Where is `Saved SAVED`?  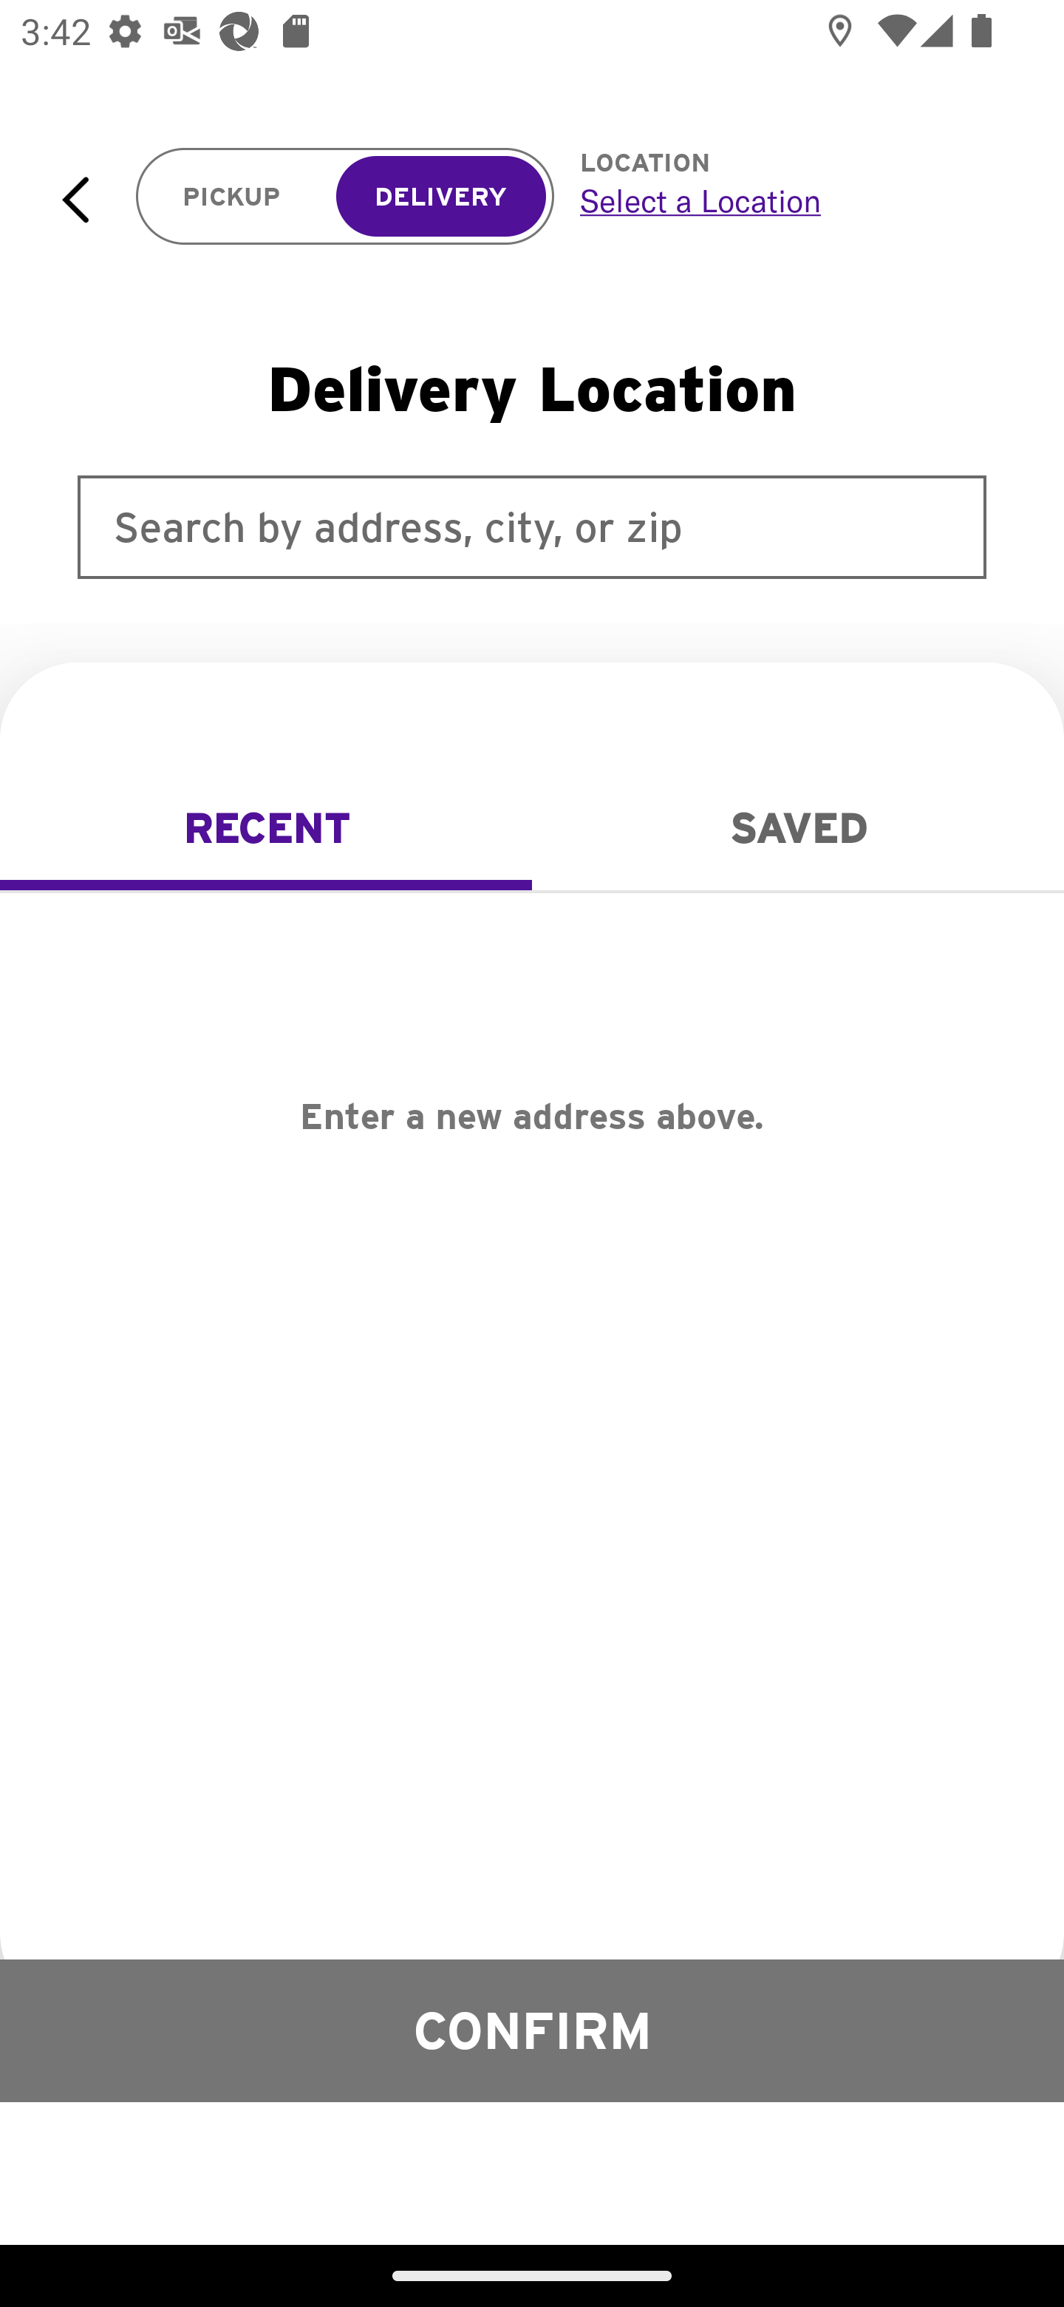 Saved SAVED is located at coordinates (798, 828).